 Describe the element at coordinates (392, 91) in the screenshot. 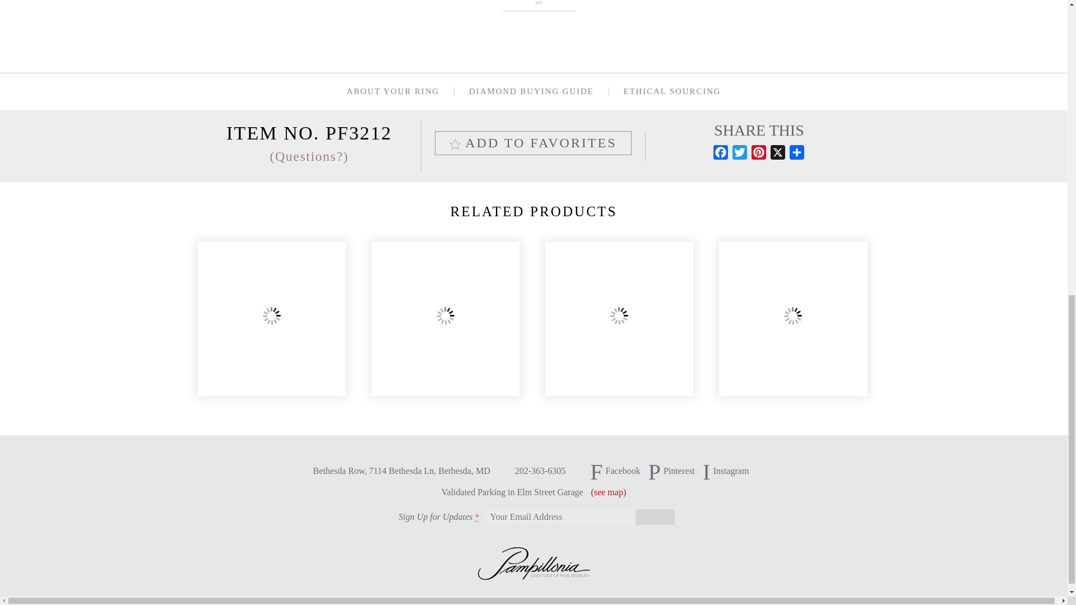

I see `ABOUT YOUR RING` at that location.